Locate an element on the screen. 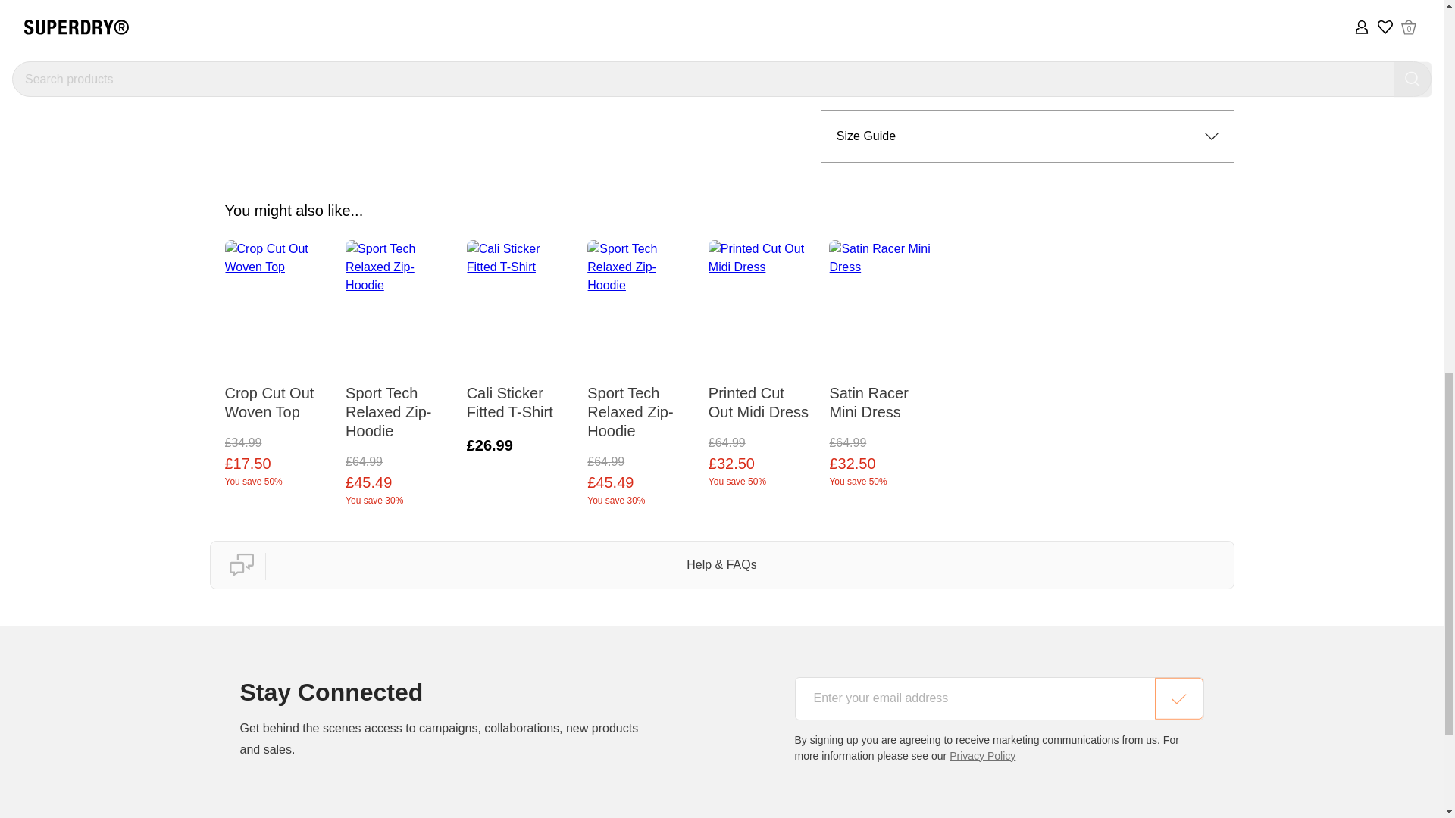 The image size is (1455, 818). Free UK Standard Delivery is located at coordinates (1028, 31).